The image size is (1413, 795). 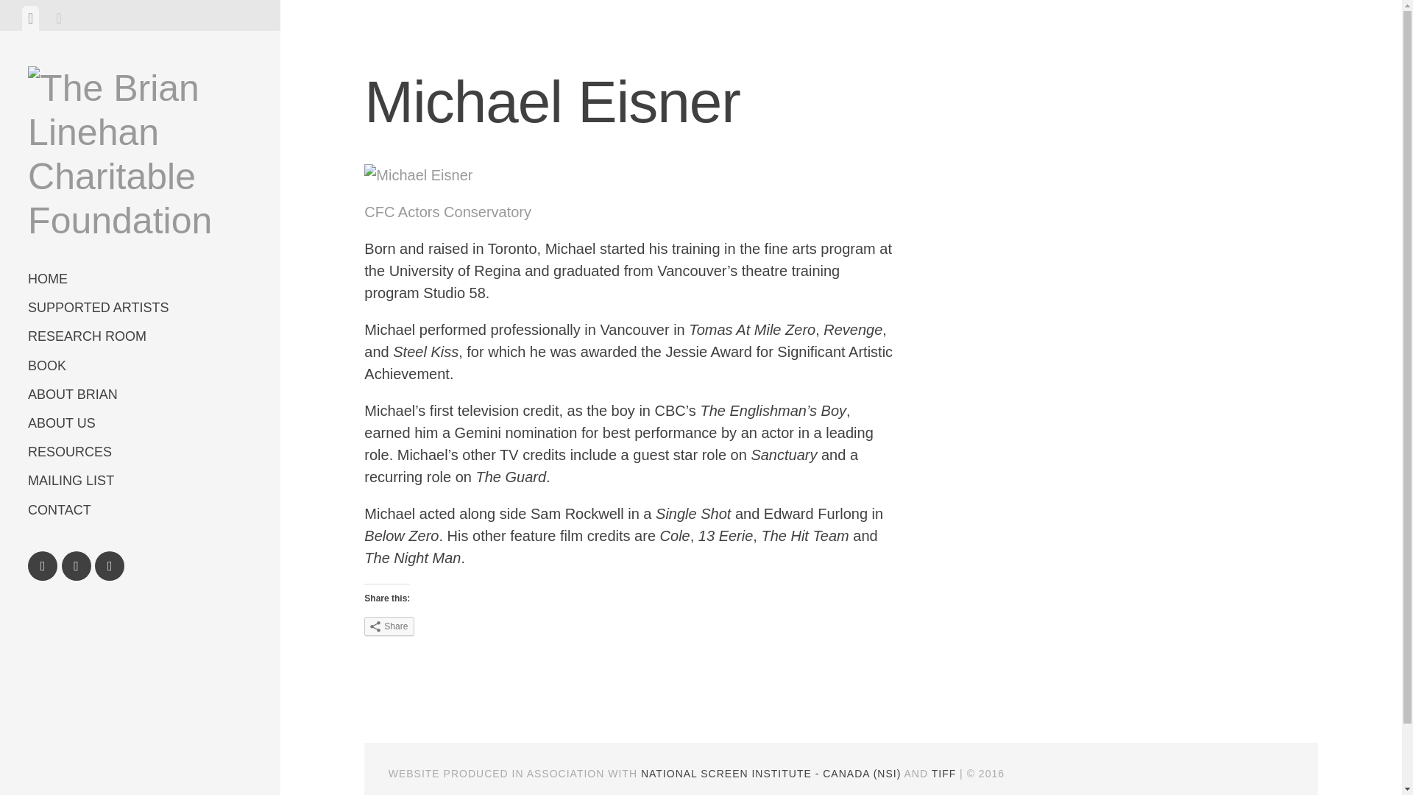 What do you see at coordinates (140, 509) in the screenshot?
I see `CONTACT` at bounding box center [140, 509].